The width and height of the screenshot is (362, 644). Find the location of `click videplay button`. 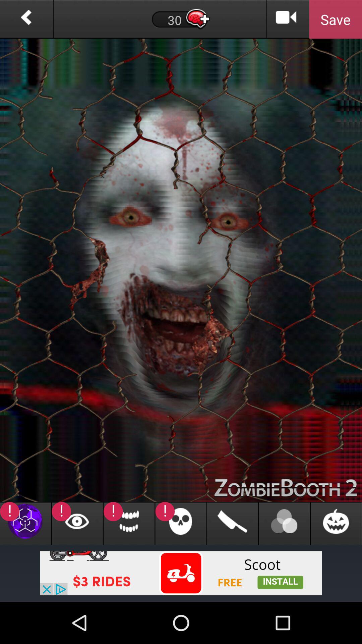

click videplay button is located at coordinates (286, 19).